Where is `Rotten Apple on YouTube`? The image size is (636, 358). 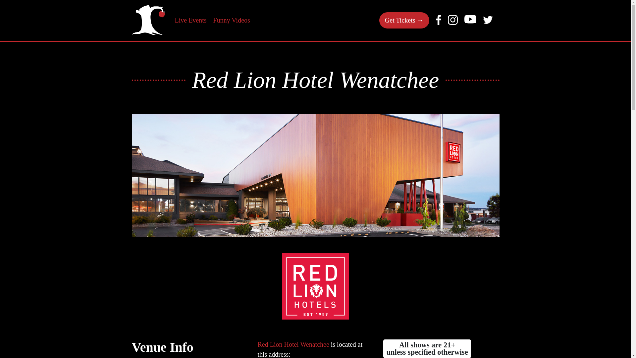 Rotten Apple on YouTube is located at coordinates (470, 23).